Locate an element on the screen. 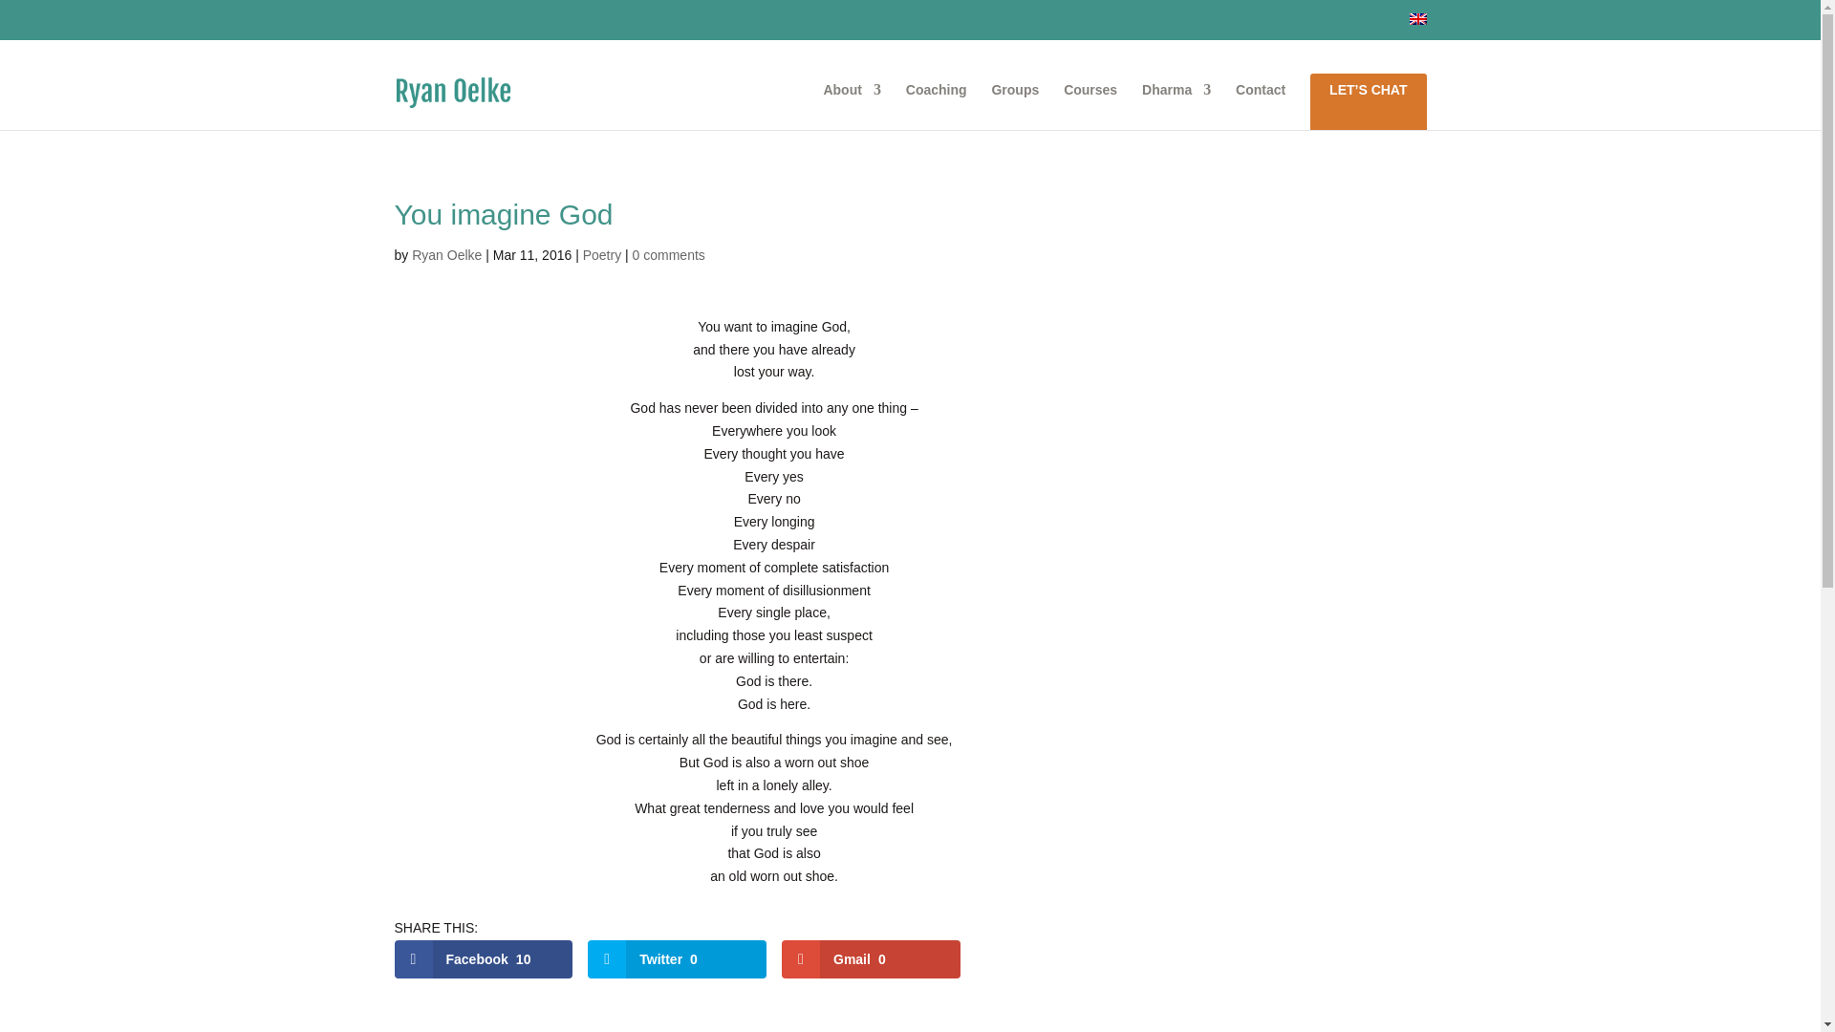 This screenshot has width=1835, height=1032. 0 comments is located at coordinates (669, 255).